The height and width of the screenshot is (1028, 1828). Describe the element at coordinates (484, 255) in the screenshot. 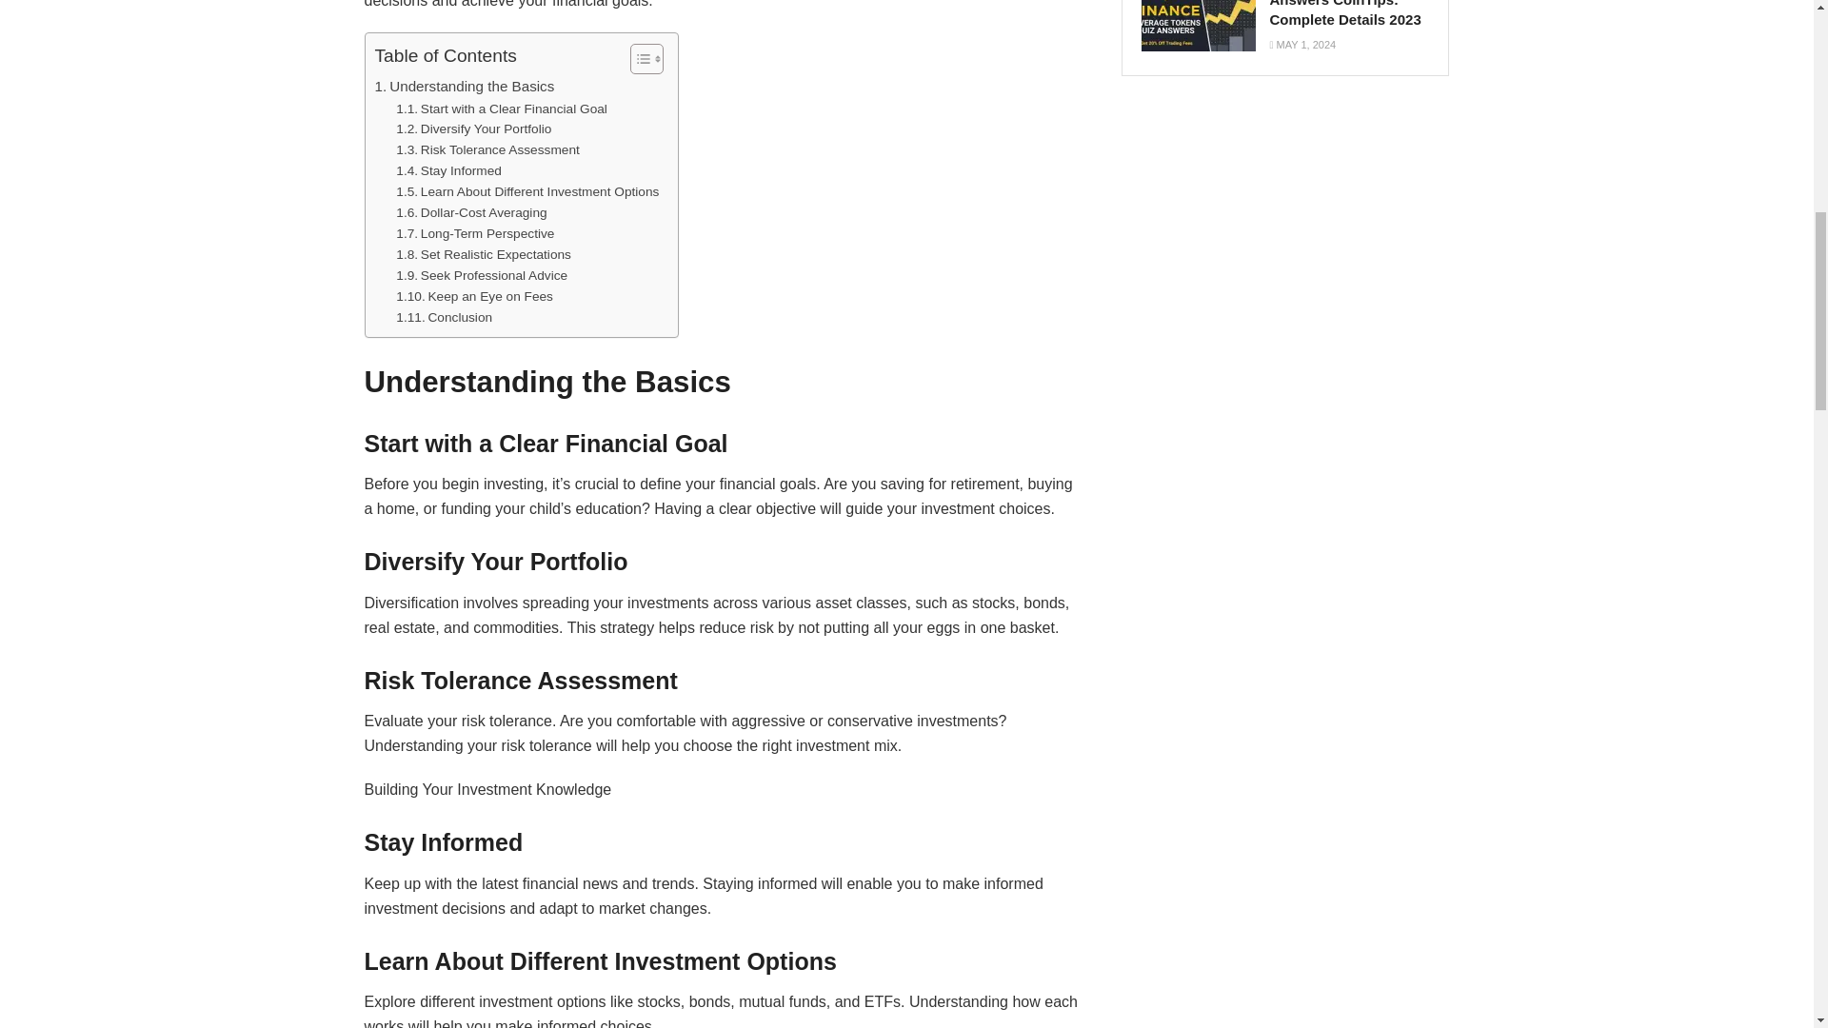

I see `Set Realistic Expectations` at that location.